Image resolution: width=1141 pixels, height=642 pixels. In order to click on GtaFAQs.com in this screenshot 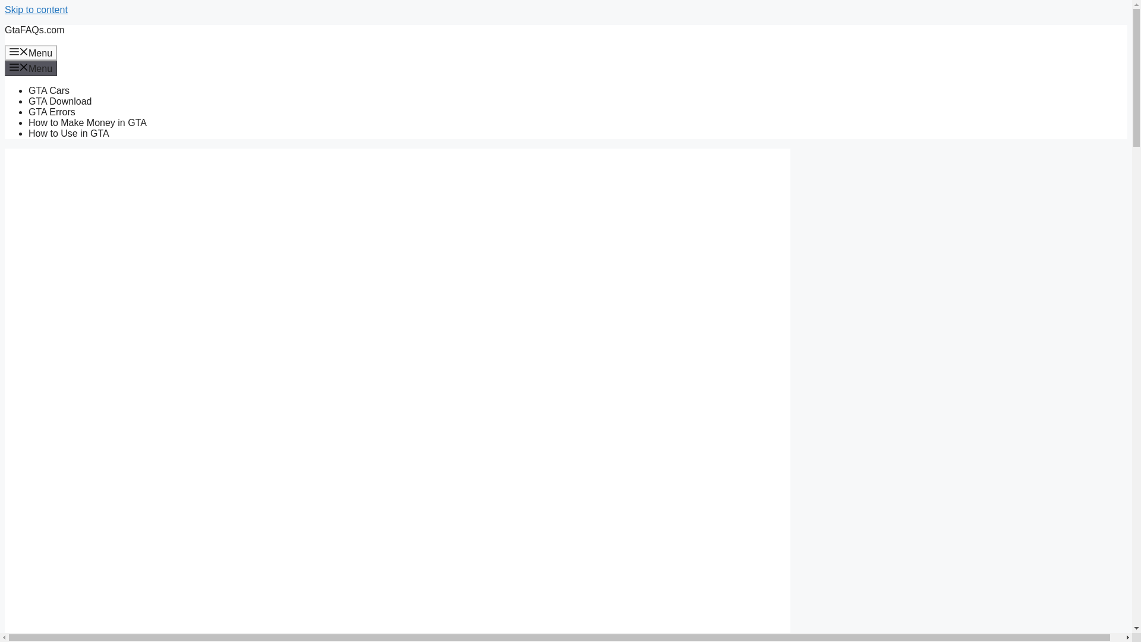, I will do `click(34, 30)`.